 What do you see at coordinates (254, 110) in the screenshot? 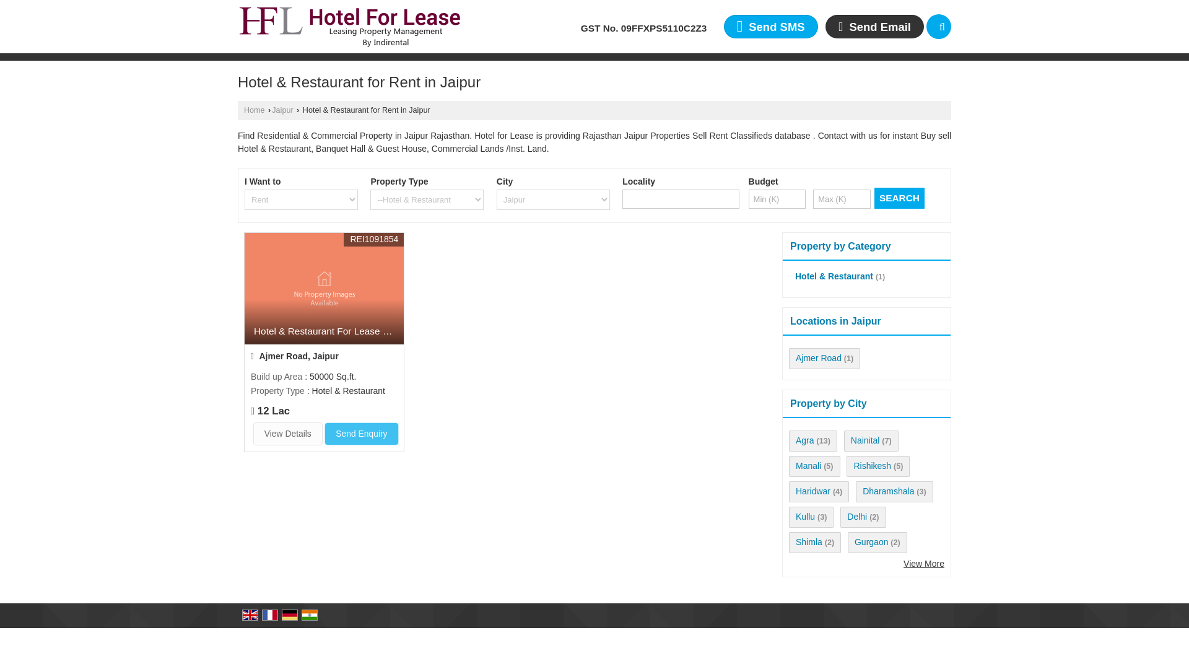
I see `Home` at bounding box center [254, 110].